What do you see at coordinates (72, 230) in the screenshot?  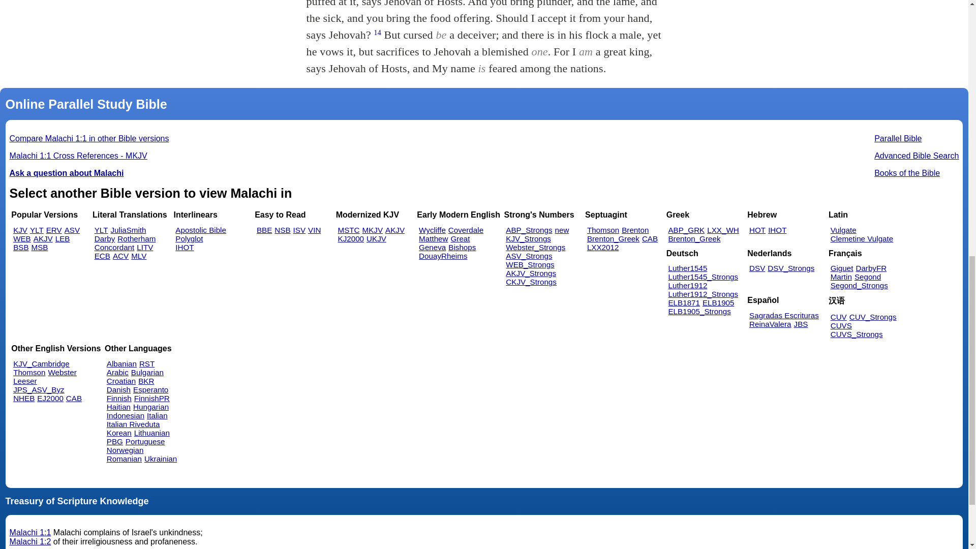 I see `ASV` at bounding box center [72, 230].